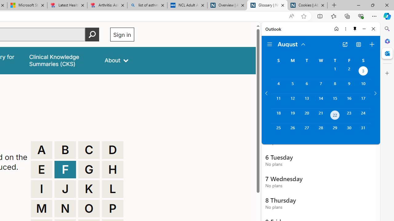  What do you see at coordinates (349, 72) in the screenshot?
I see `Friday, August 2, 2024. ` at bounding box center [349, 72].